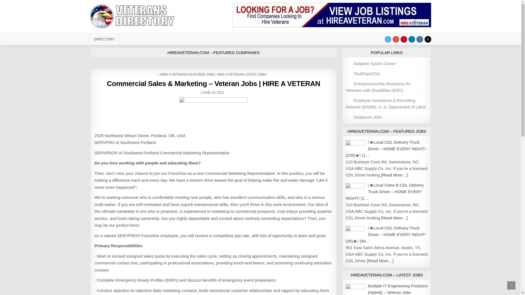  I want to click on Linkedin, so click(412, 39).